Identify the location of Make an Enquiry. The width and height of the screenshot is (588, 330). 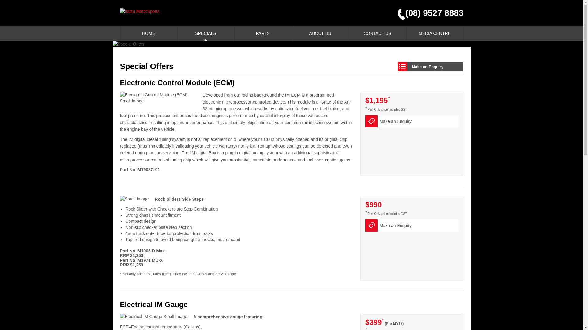
(412, 121).